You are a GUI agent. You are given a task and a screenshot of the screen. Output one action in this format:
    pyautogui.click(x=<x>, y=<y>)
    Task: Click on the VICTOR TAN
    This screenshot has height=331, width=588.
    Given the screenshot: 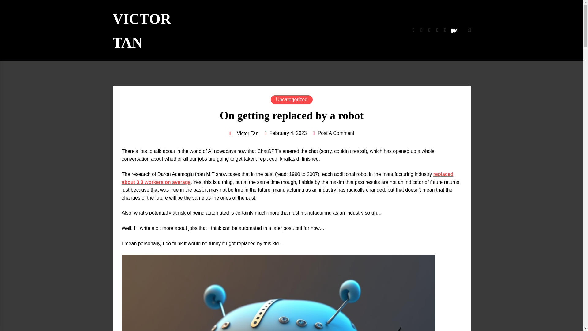 What is the action you would take?
    pyautogui.click(x=154, y=31)
    